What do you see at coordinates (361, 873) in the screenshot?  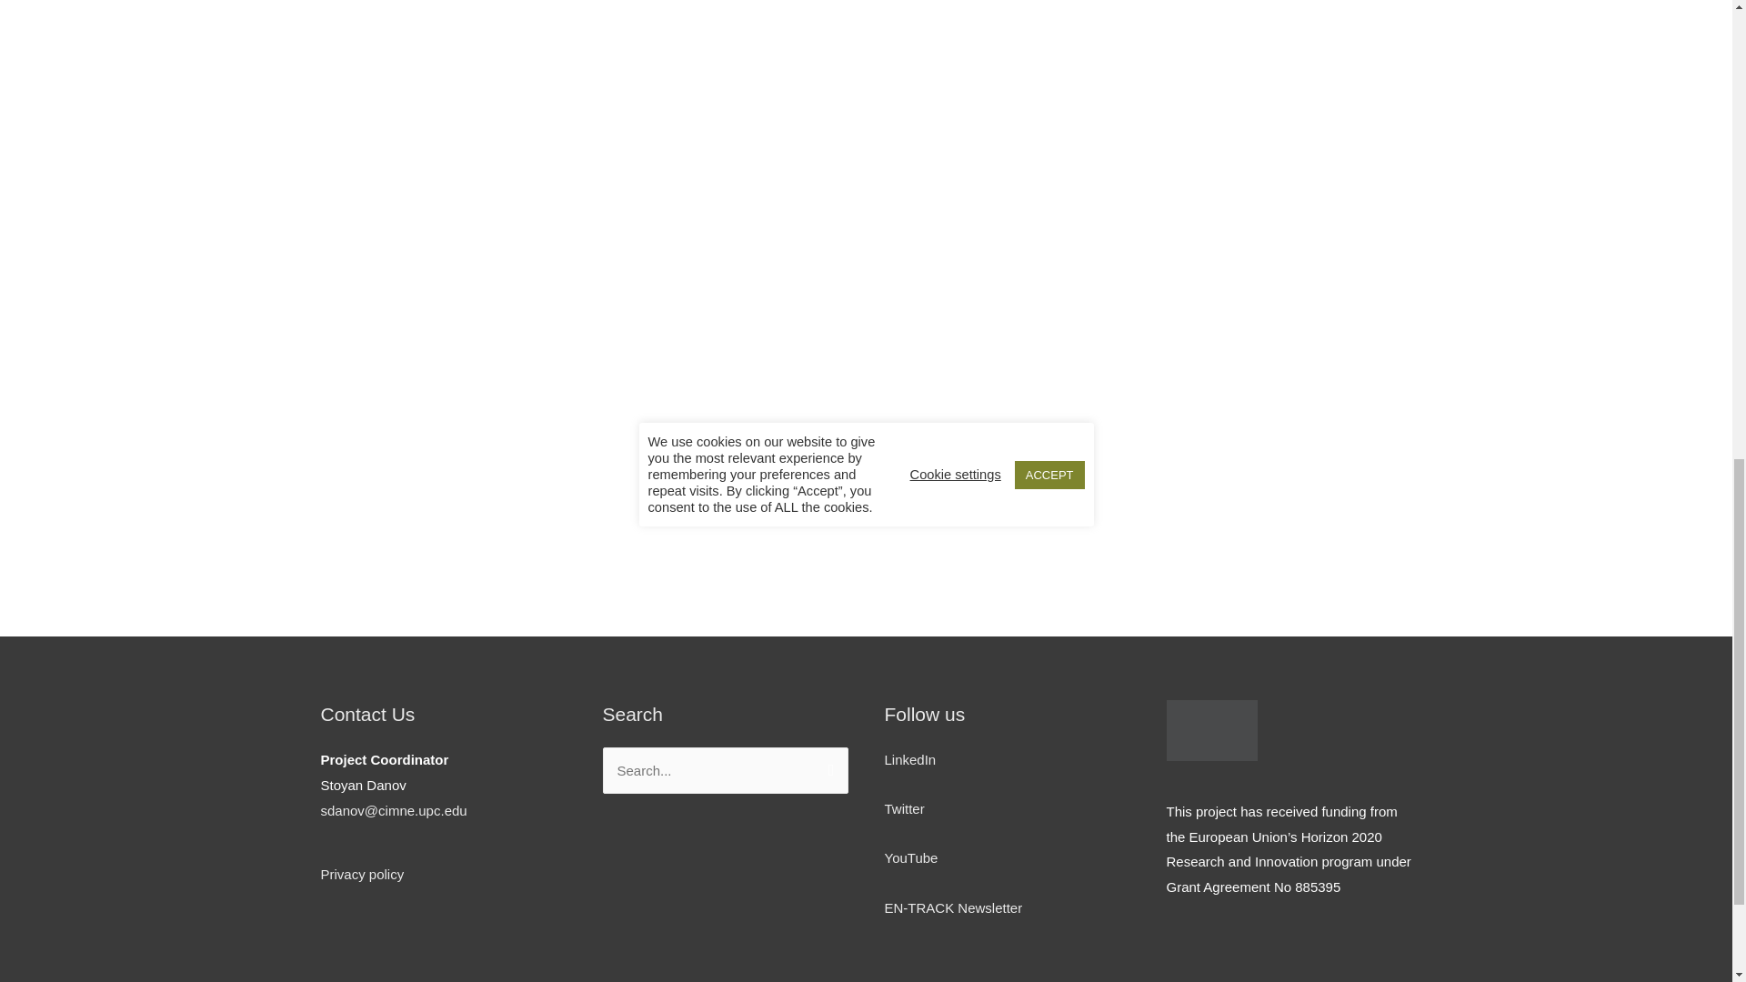 I see `Privacy policy` at bounding box center [361, 873].